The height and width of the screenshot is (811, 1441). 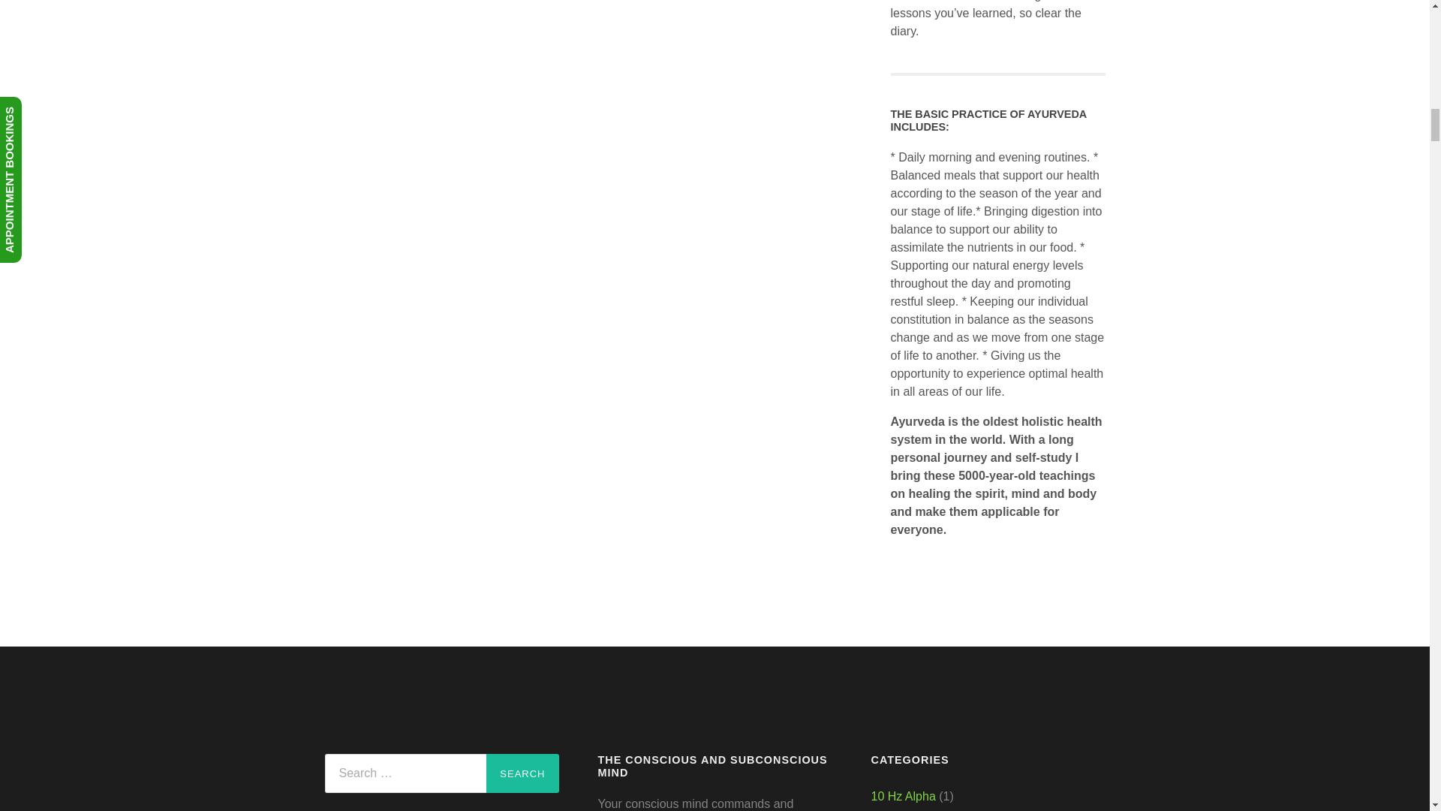 I want to click on Search, so click(x=522, y=773).